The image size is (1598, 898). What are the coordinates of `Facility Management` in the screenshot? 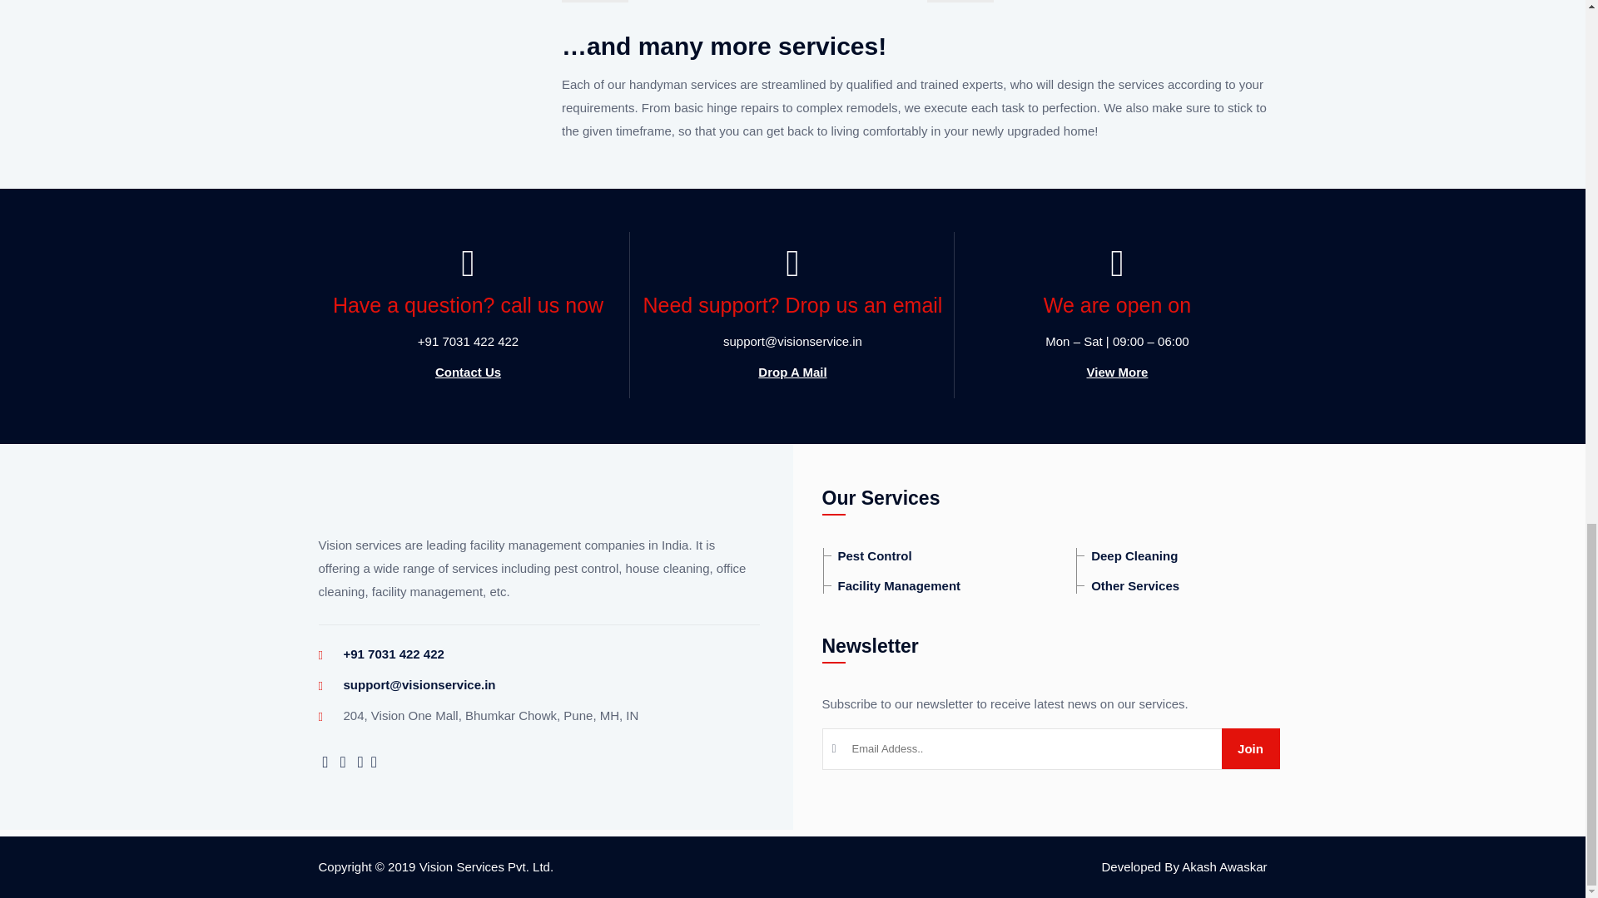 It's located at (892, 585).